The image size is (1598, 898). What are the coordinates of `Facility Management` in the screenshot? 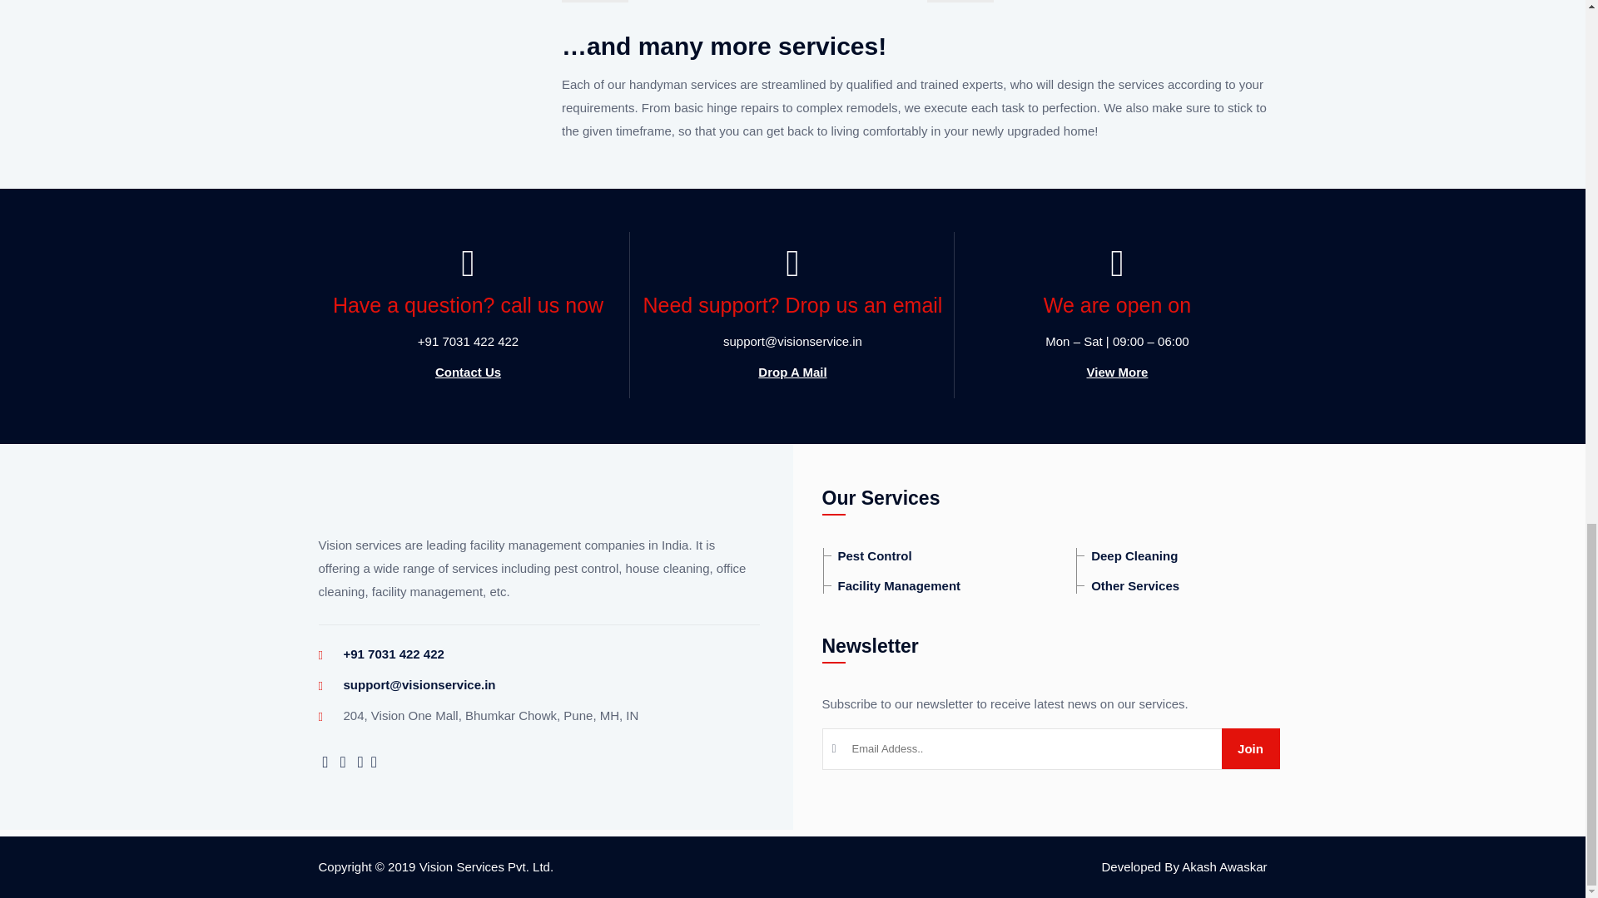 It's located at (892, 585).